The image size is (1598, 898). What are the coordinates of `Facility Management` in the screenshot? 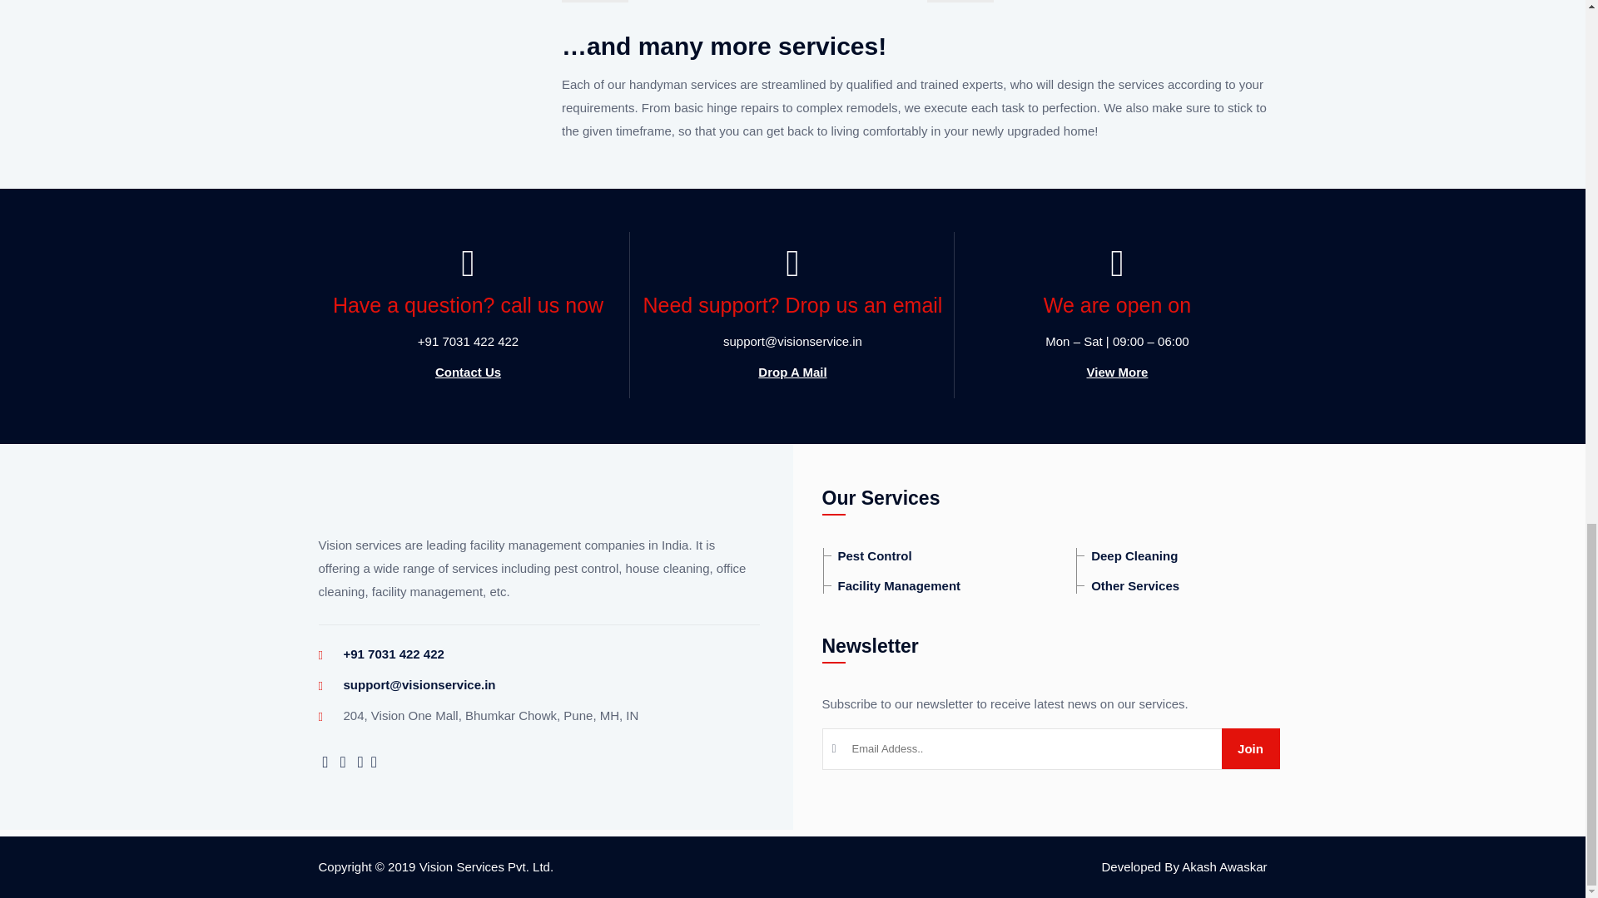 It's located at (892, 585).